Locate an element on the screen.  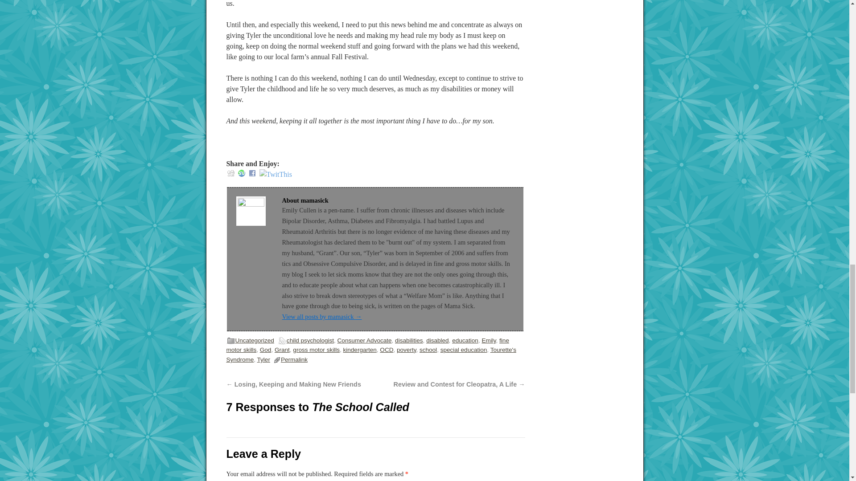
Tourette's Syndrome is located at coordinates (371, 355).